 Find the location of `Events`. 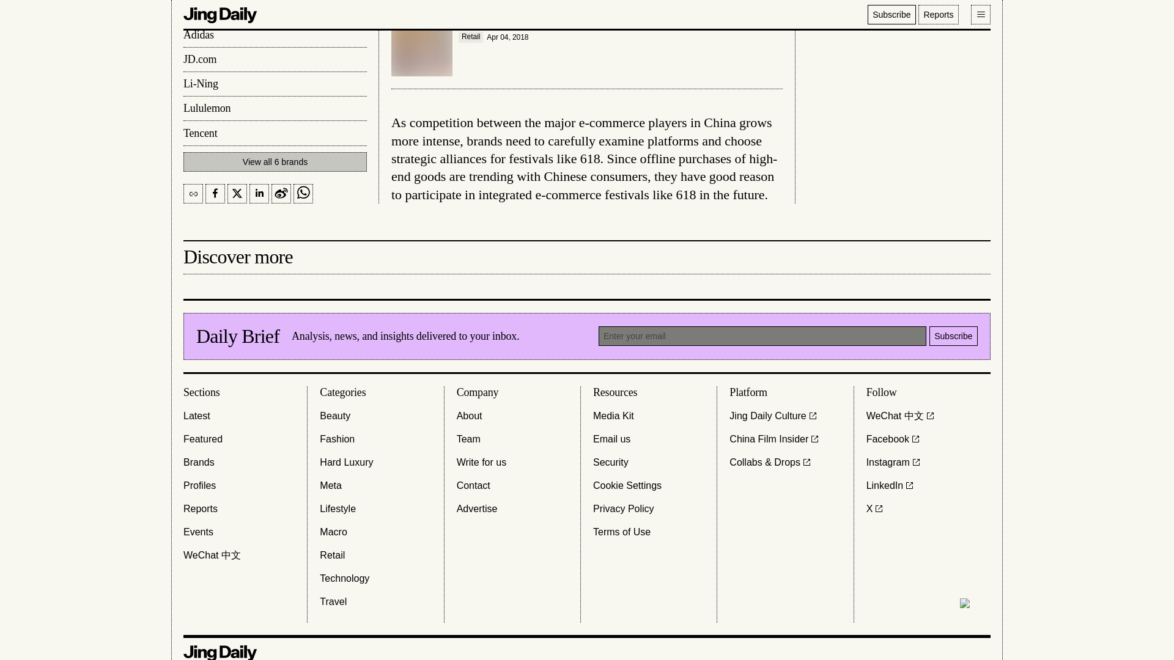

Events is located at coordinates (198, 532).